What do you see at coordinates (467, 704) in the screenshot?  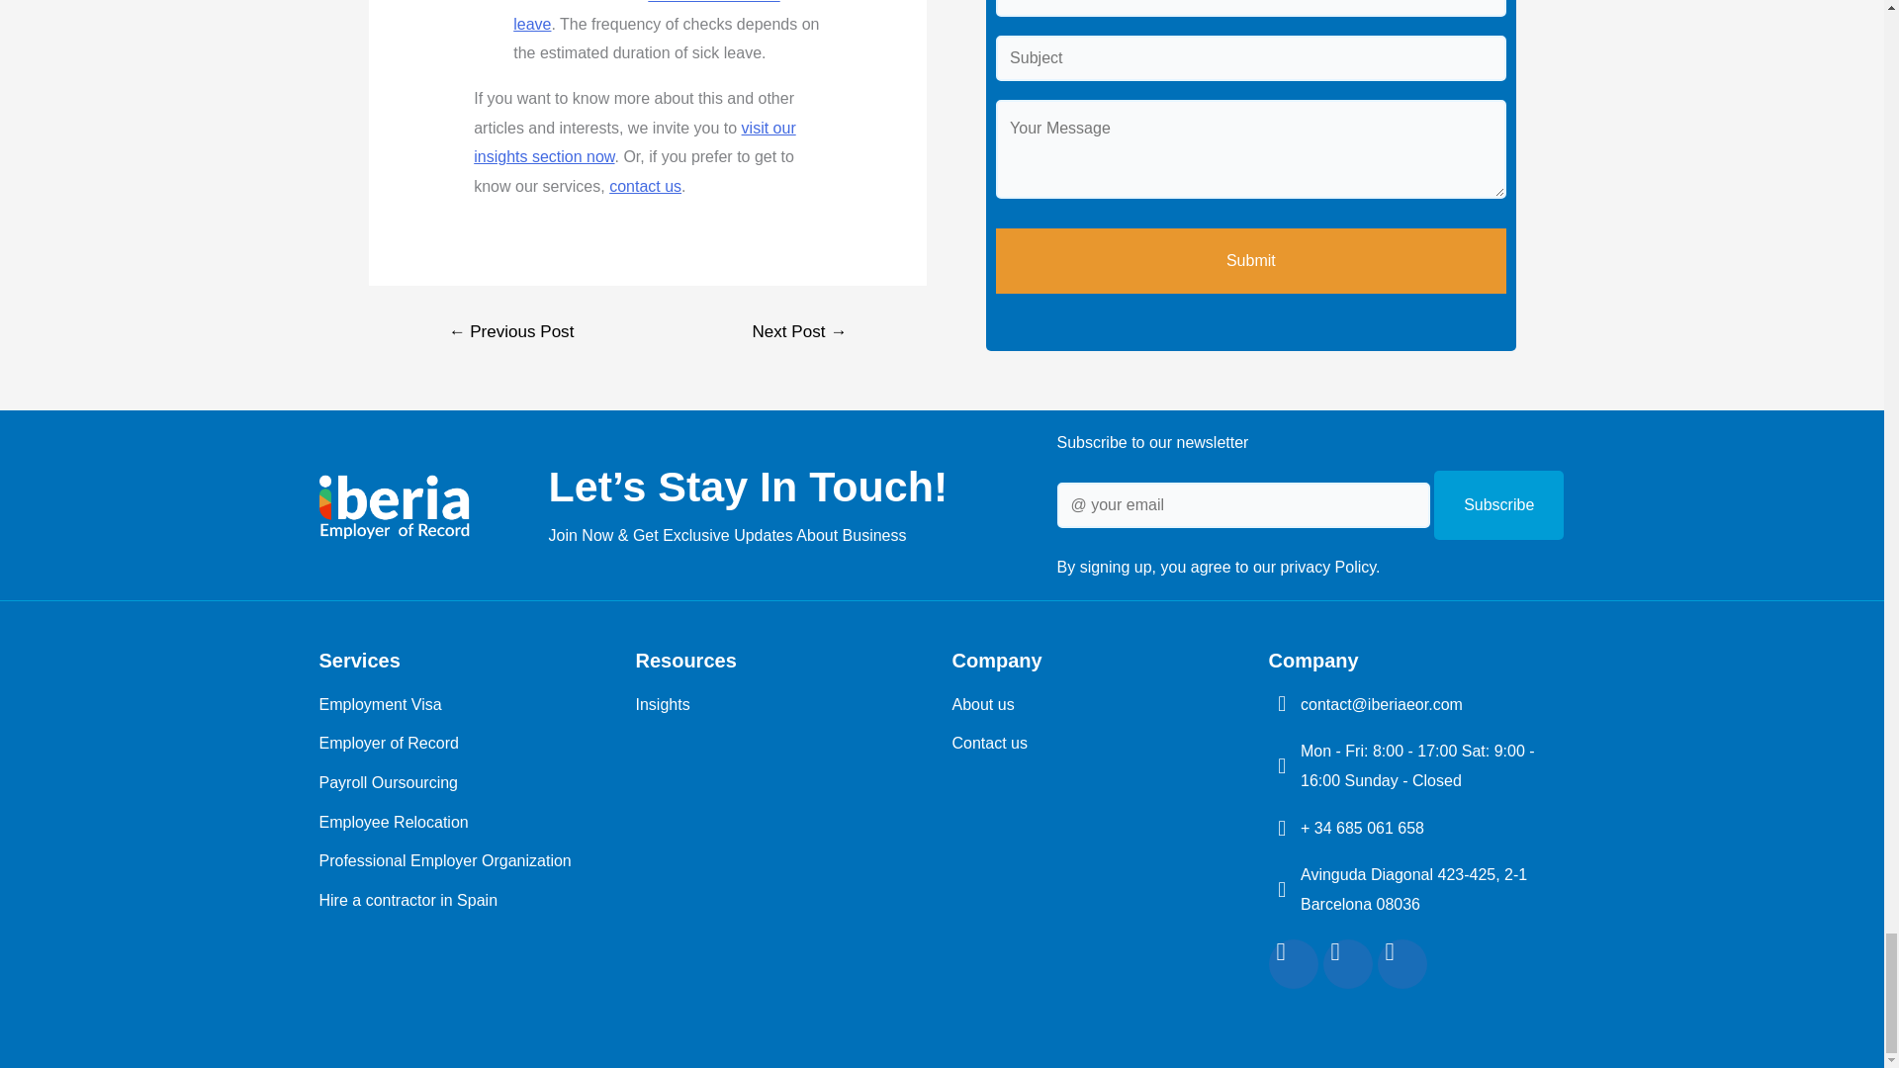 I see `Employment Visa` at bounding box center [467, 704].